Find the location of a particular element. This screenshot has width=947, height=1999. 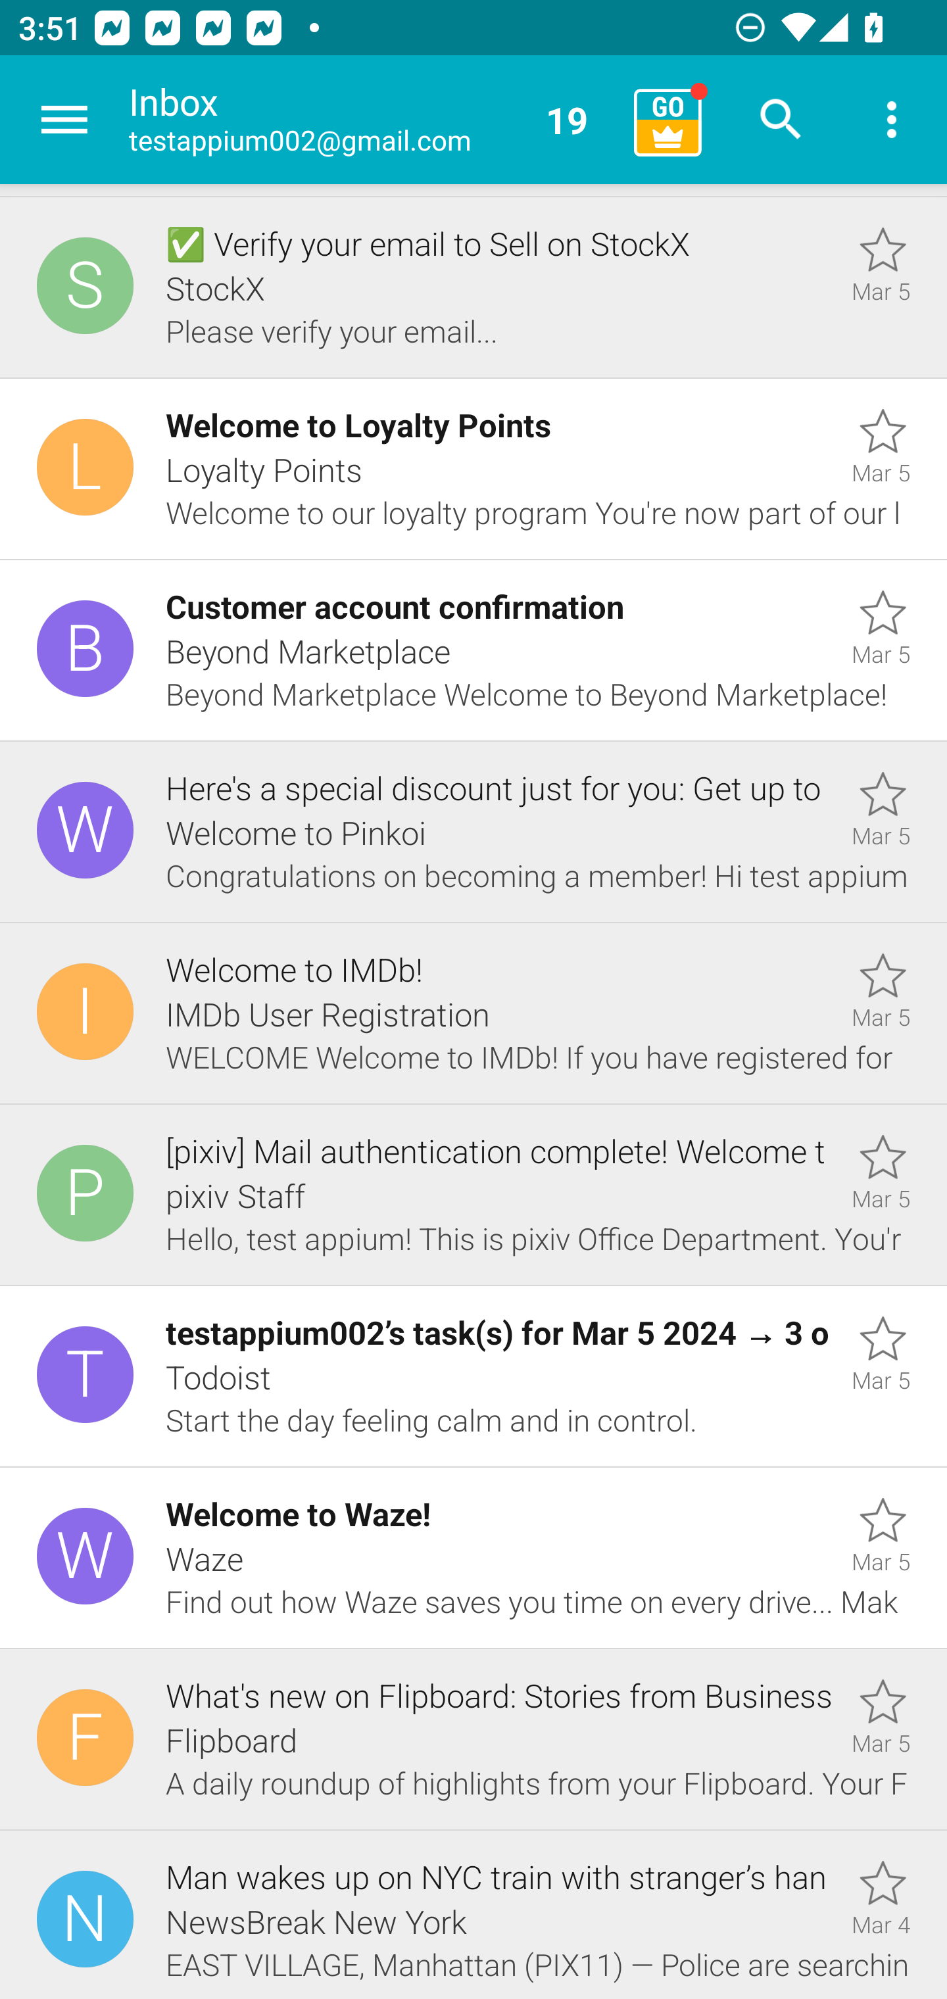

Search is located at coordinates (781, 120).